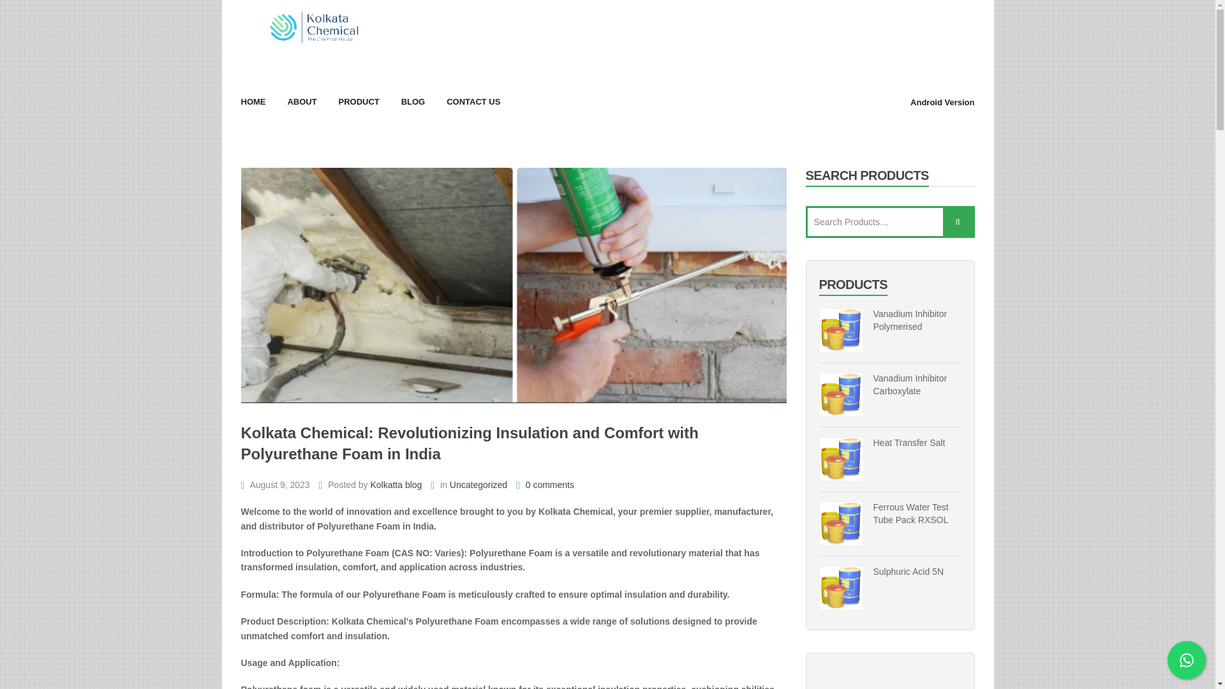  What do you see at coordinates (301, 102) in the screenshot?
I see `ABOUT` at bounding box center [301, 102].